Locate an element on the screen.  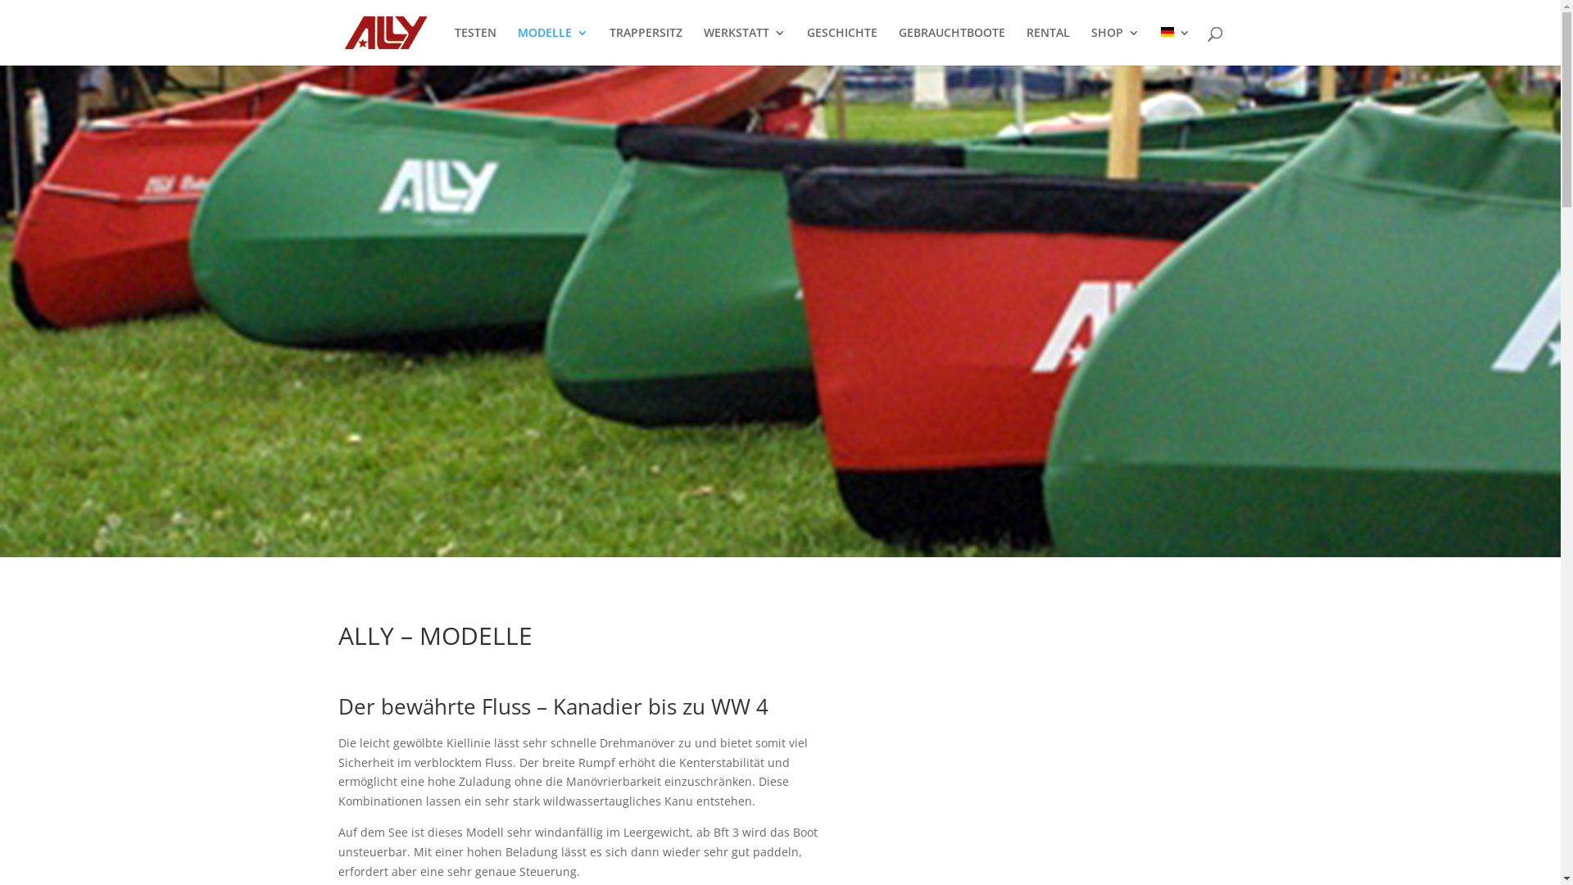
SHOP is located at coordinates (1116, 46).